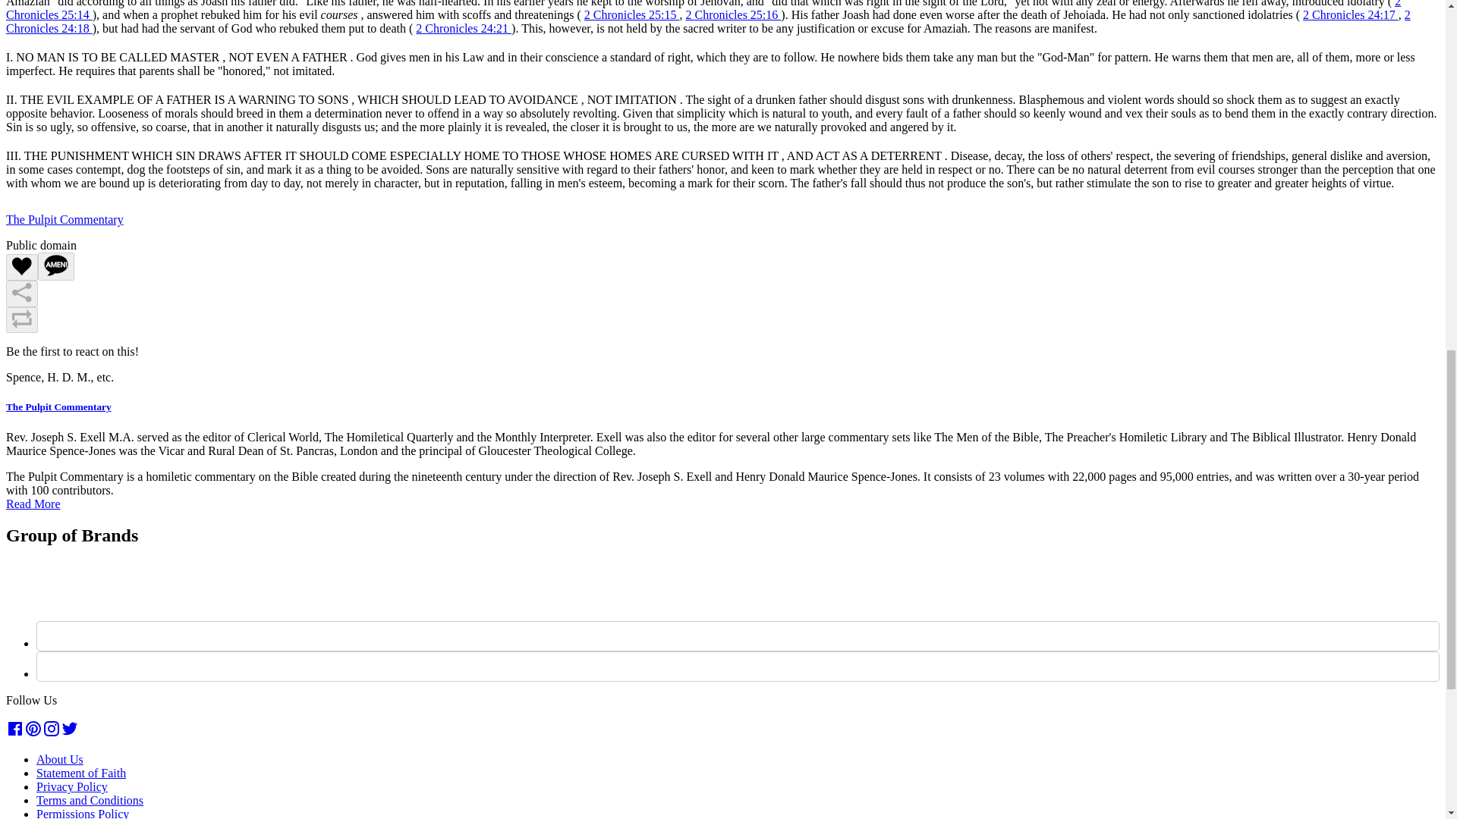  Describe the element at coordinates (707, 21) in the screenshot. I see `Bible Passages -  2 Chronicles 24:18  - click to view detail` at that location.